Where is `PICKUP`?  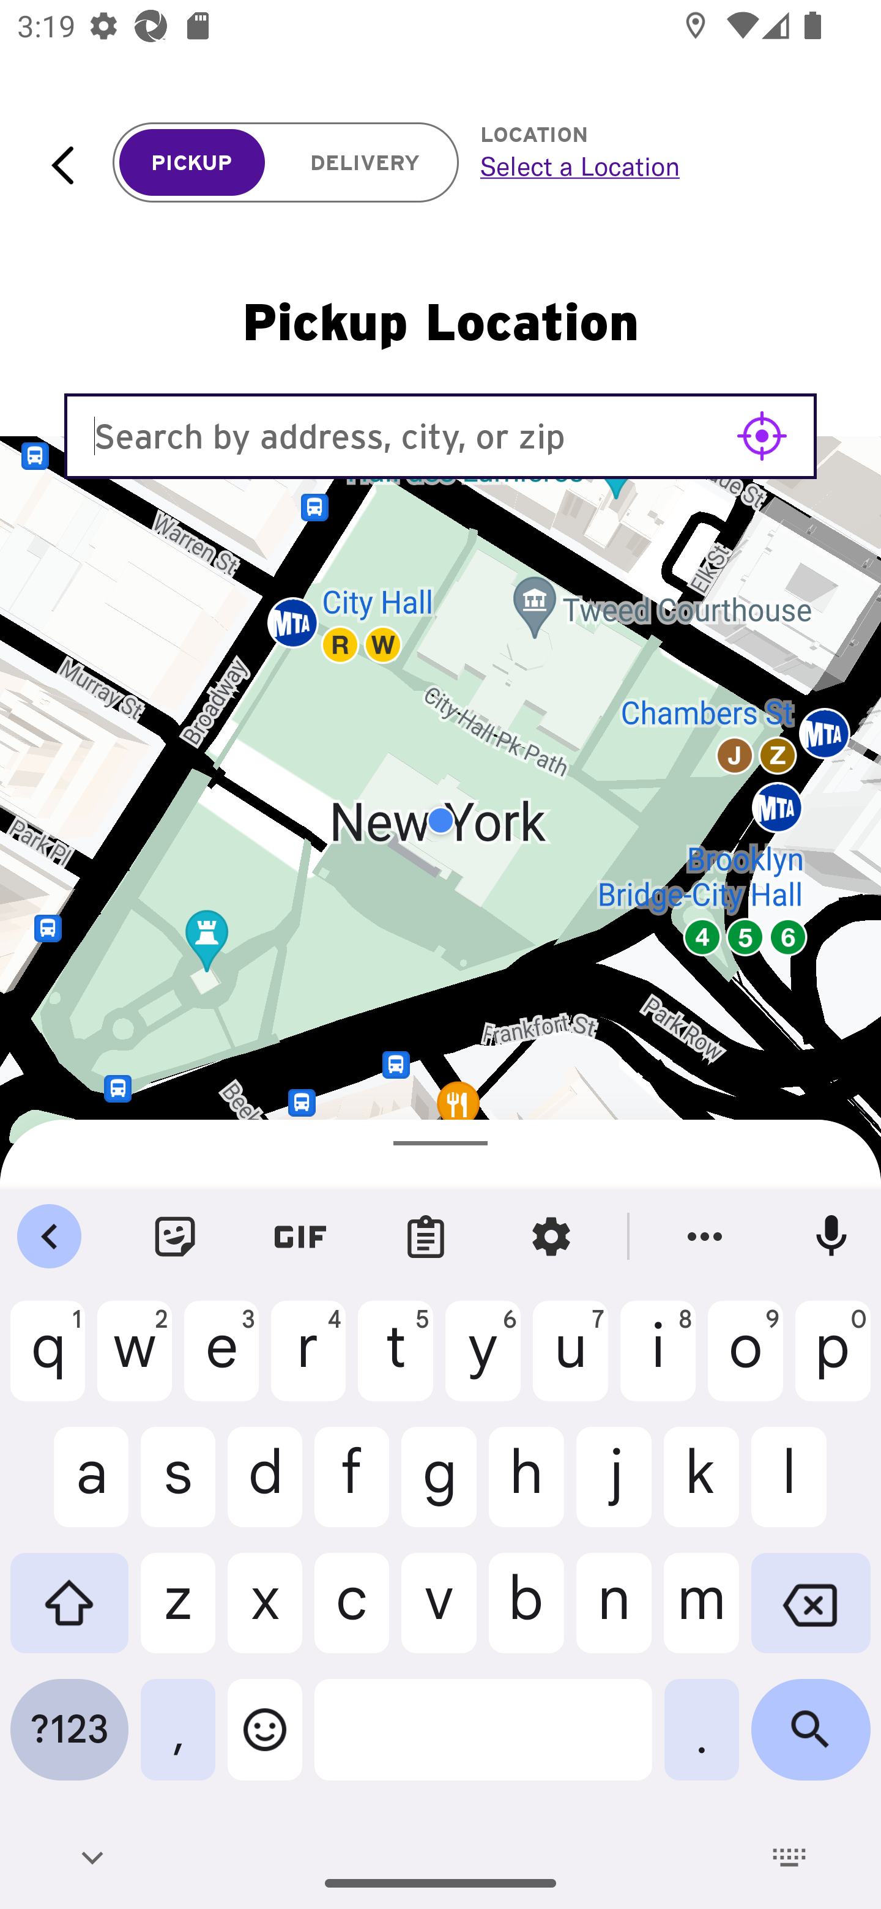 PICKUP is located at coordinates (192, 163).